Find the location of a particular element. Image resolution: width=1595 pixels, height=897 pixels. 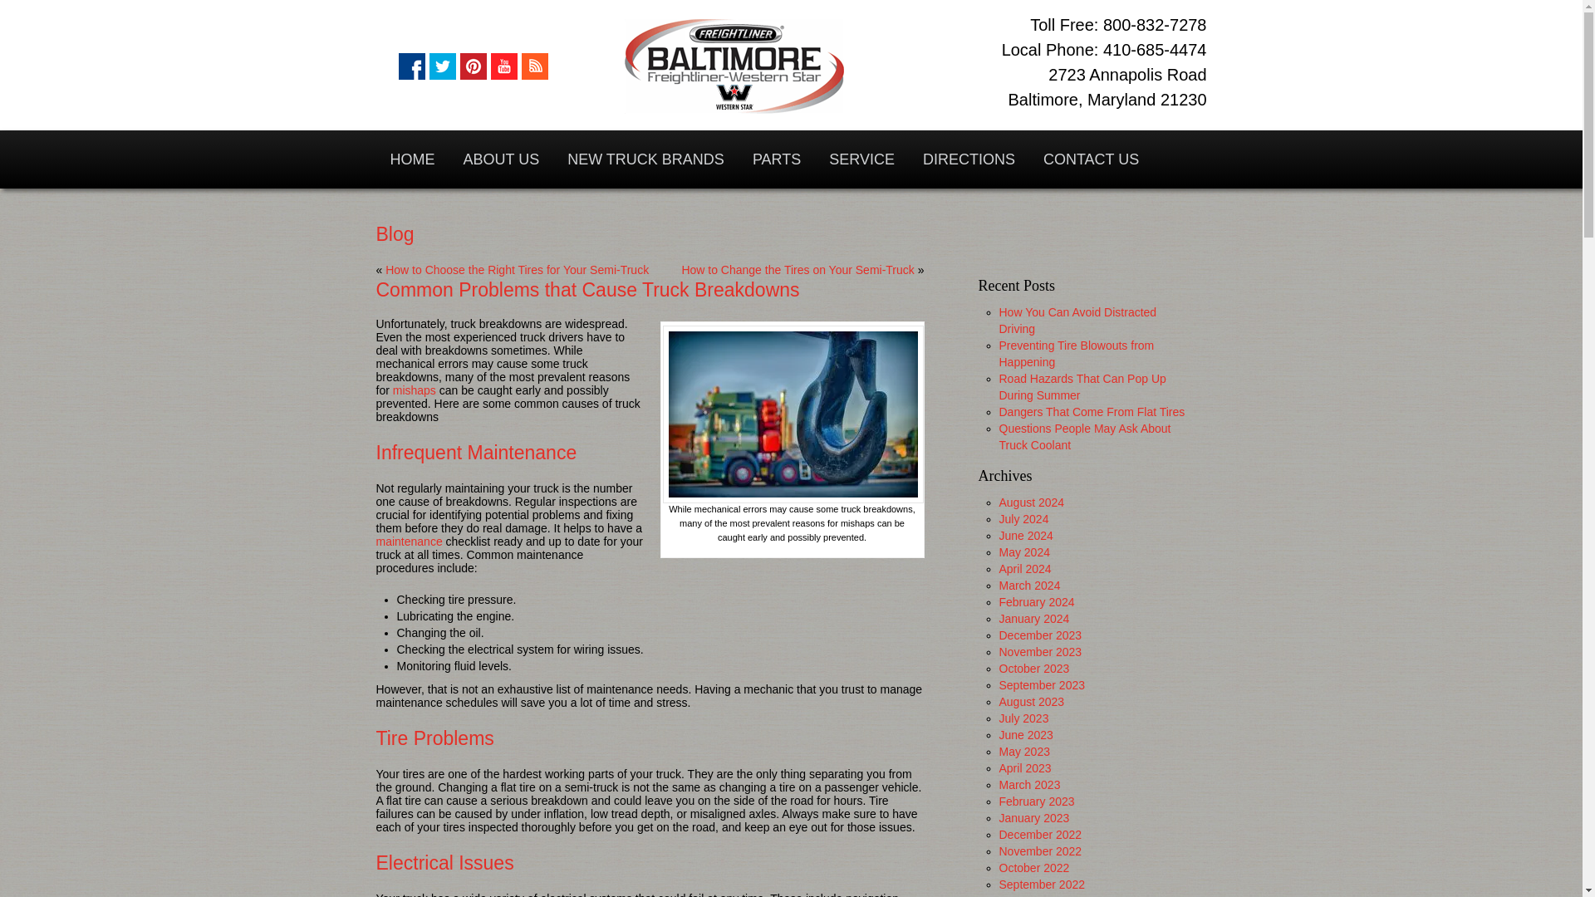

Back to the home page is located at coordinates (734, 66).